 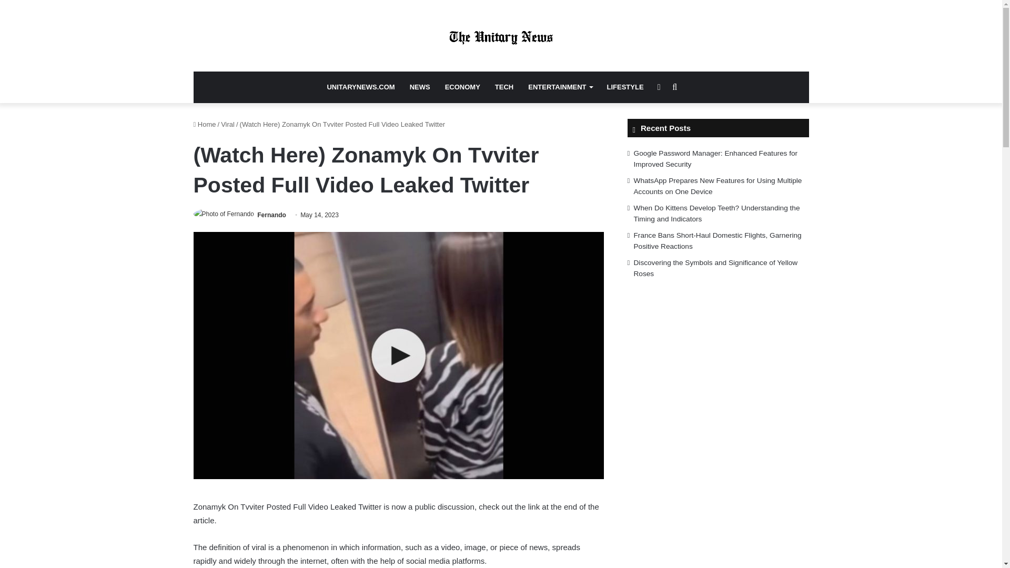 I want to click on Search for, so click(x=674, y=87).